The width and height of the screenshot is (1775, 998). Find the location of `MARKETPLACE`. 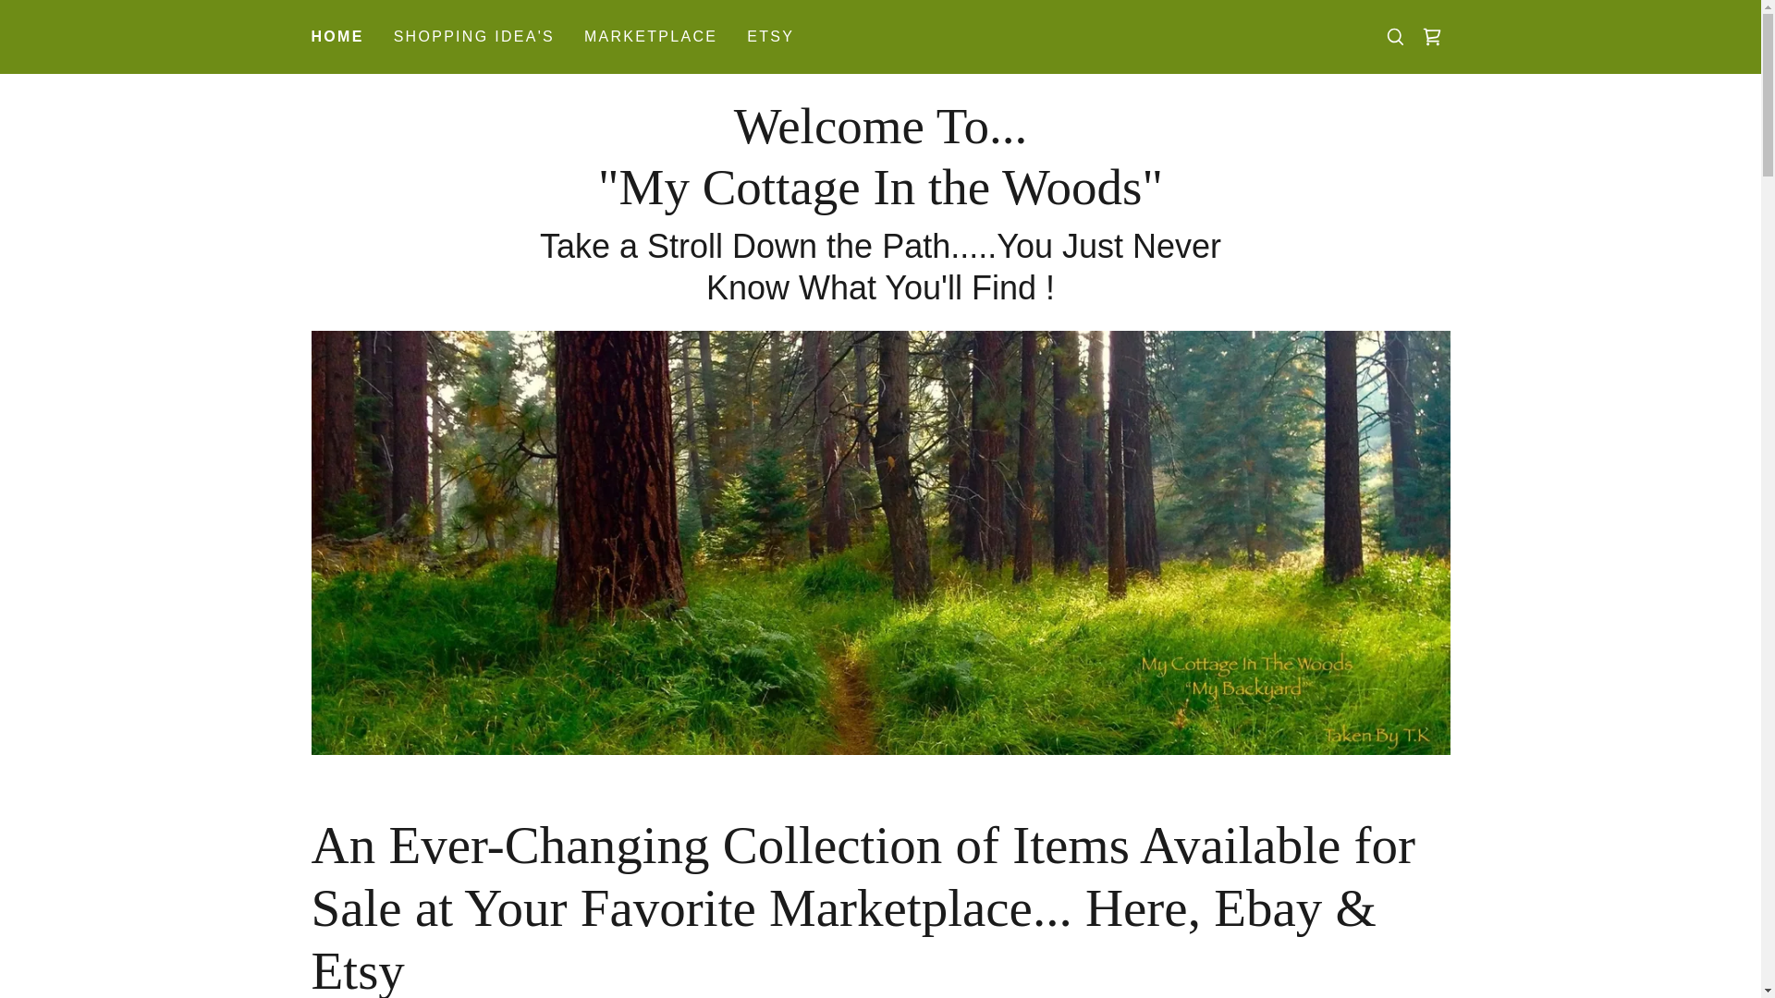

MARKETPLACE is located at coordinates (650, 37).